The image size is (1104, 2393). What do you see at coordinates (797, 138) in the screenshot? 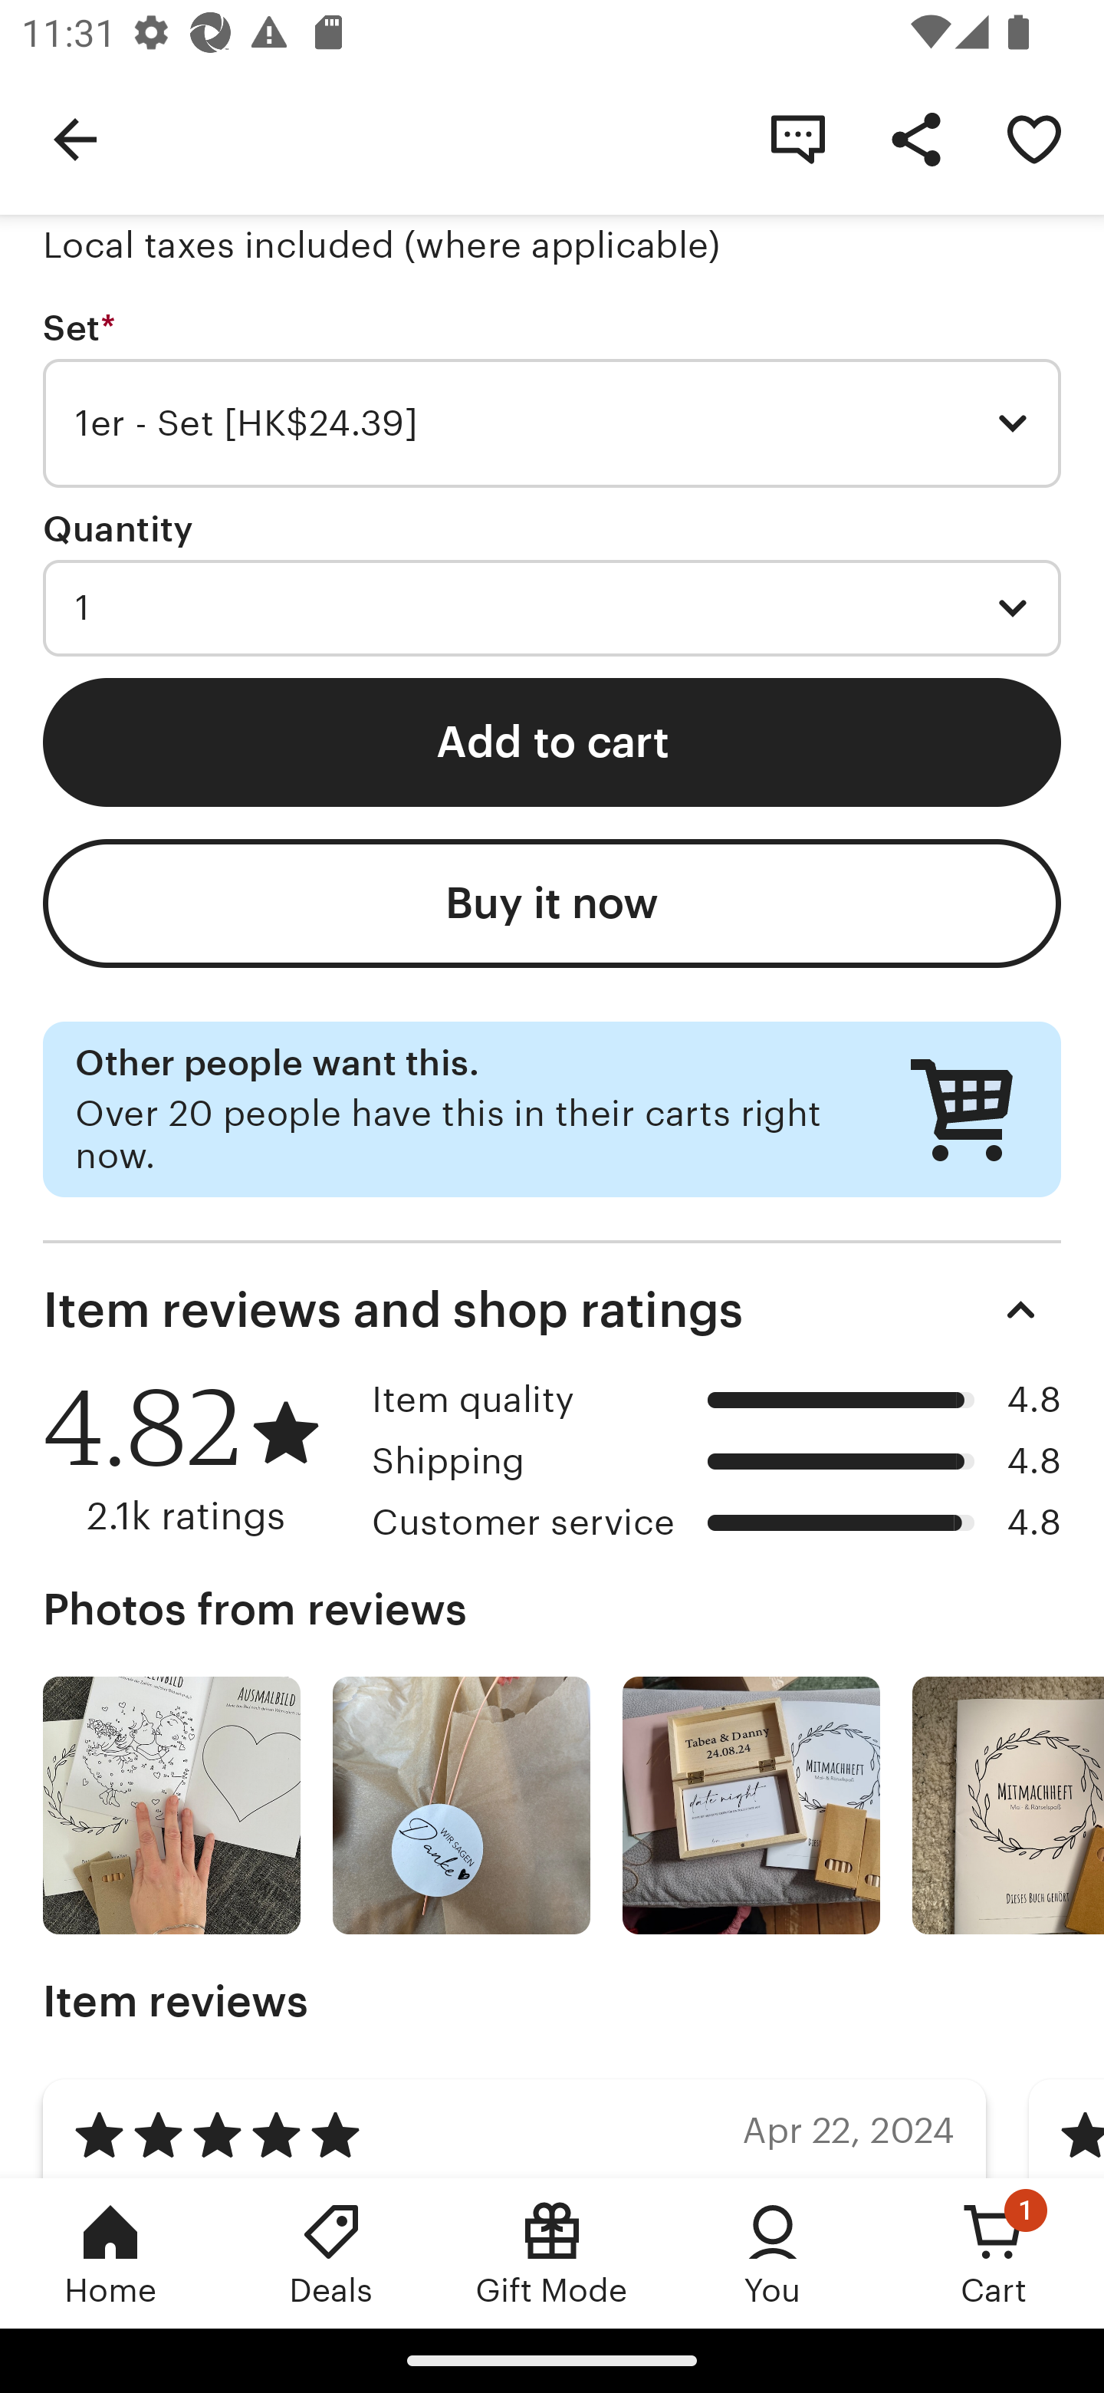
I see `Contact shop` at bounding box center [797, 138].